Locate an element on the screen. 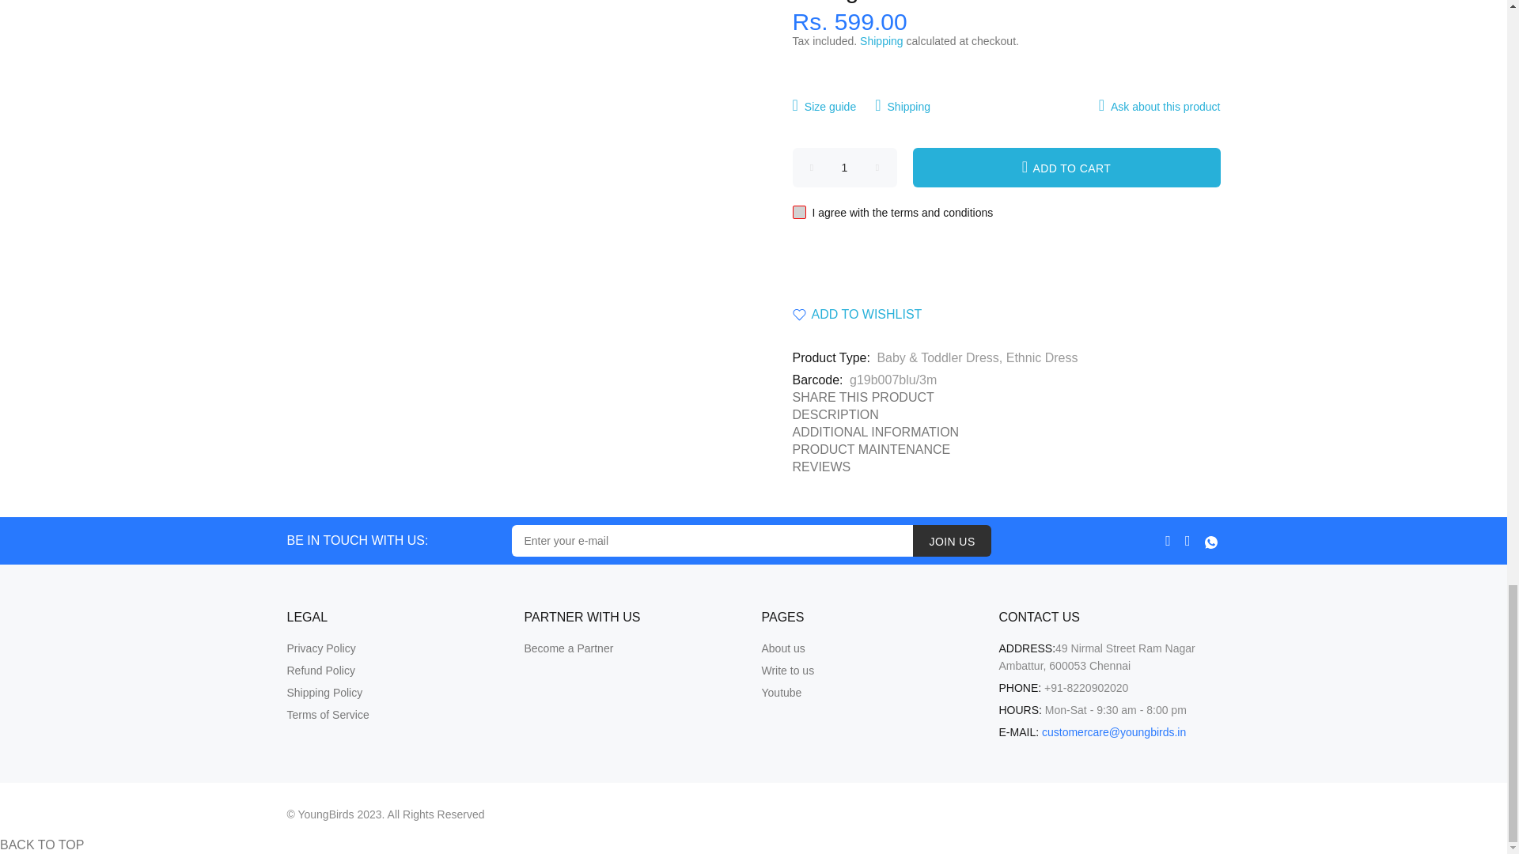 The width and height of the screenshot is (1519, 854). 1 is located at coordinates (845, 167).